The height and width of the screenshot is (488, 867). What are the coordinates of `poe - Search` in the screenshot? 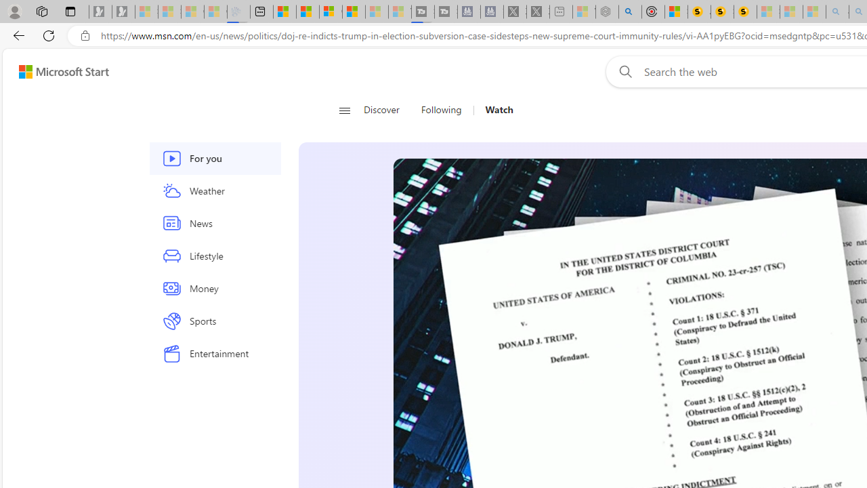 It's located at (630, 12).